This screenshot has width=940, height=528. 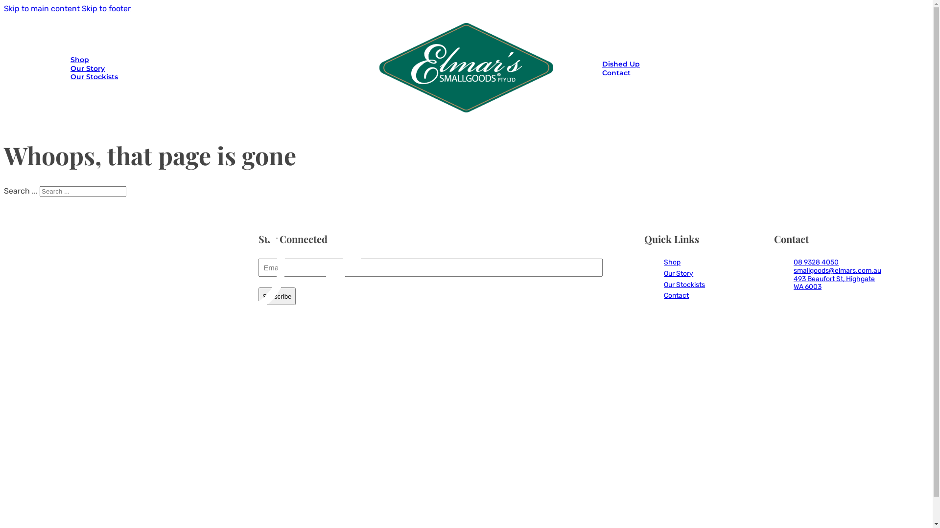 What do you see at coordinates (94, 77) in the screenshot?
I see `Our Stockists` at bounding box center [94, 77].